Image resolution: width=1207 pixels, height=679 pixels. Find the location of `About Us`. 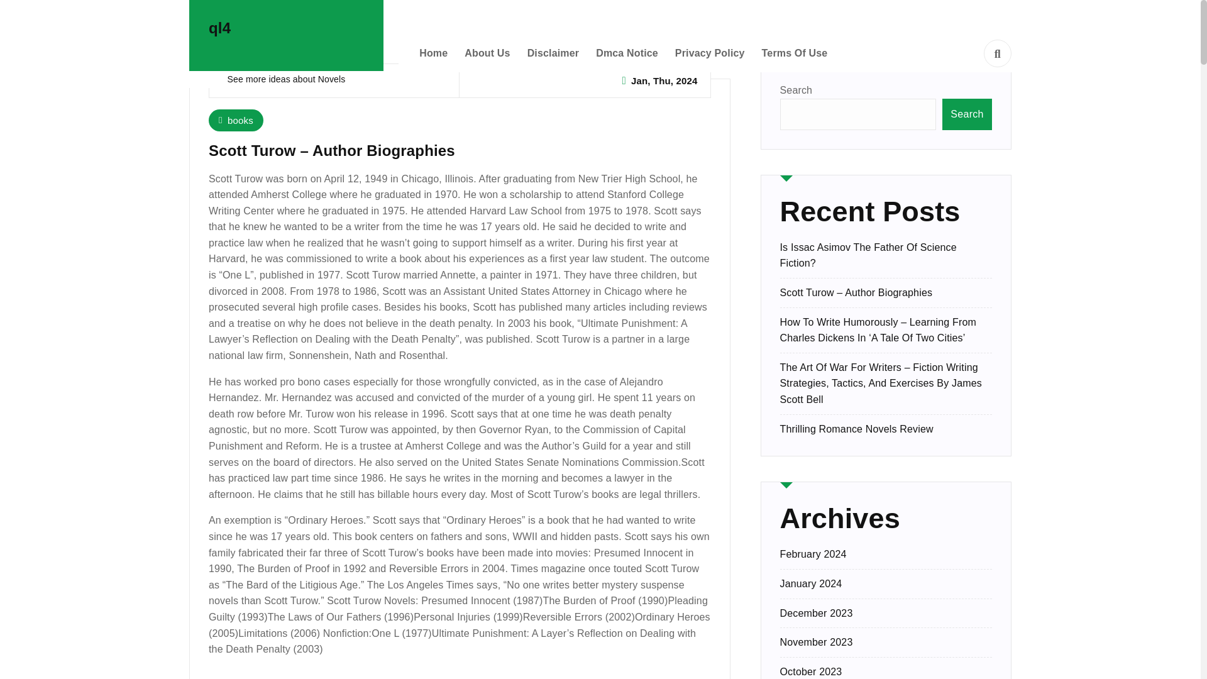

About Us is located at coordinates (487, 53).